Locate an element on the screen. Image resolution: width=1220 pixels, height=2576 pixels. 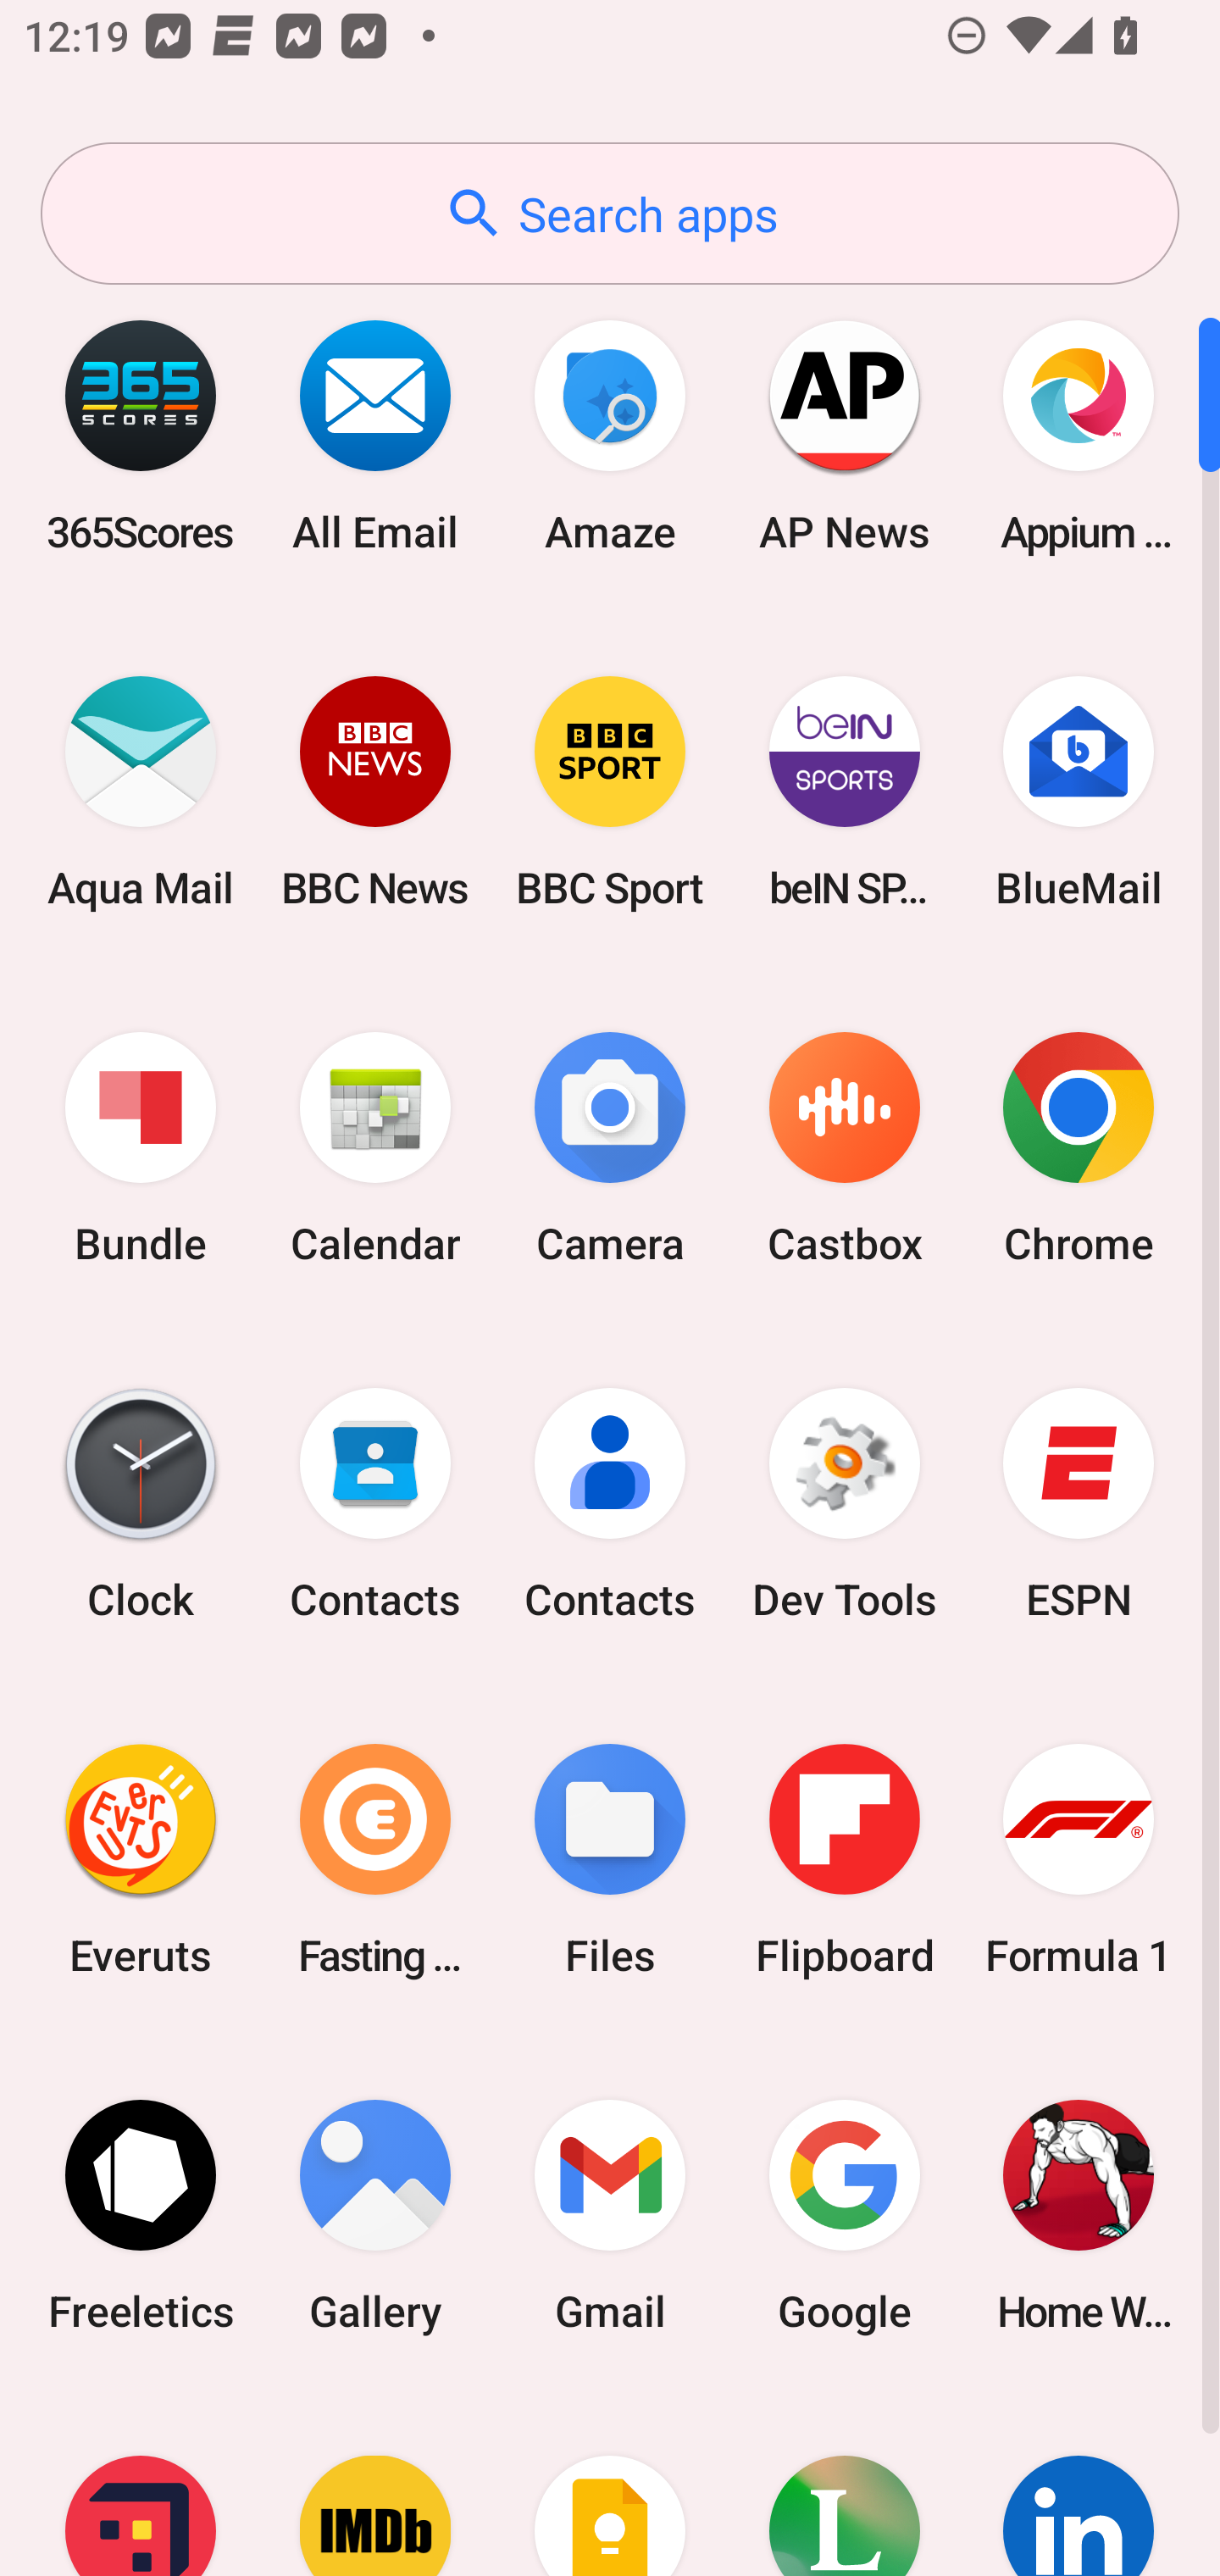
Appium Settings is located at coordinates (1079, 436).